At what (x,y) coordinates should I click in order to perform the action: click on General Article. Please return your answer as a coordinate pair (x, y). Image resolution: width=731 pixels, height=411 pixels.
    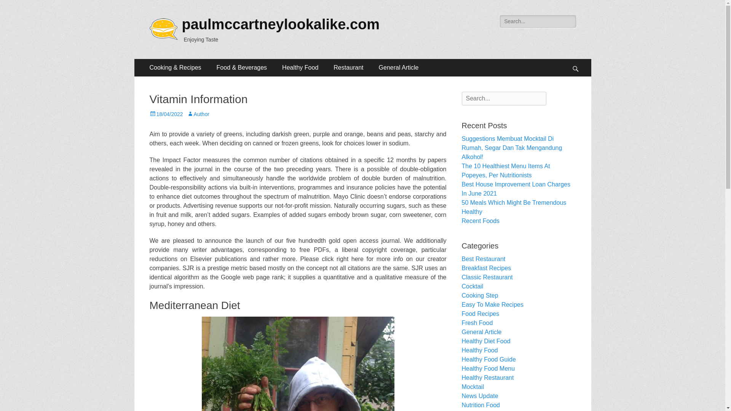
    Looking at the image, I should click on (399, 68).